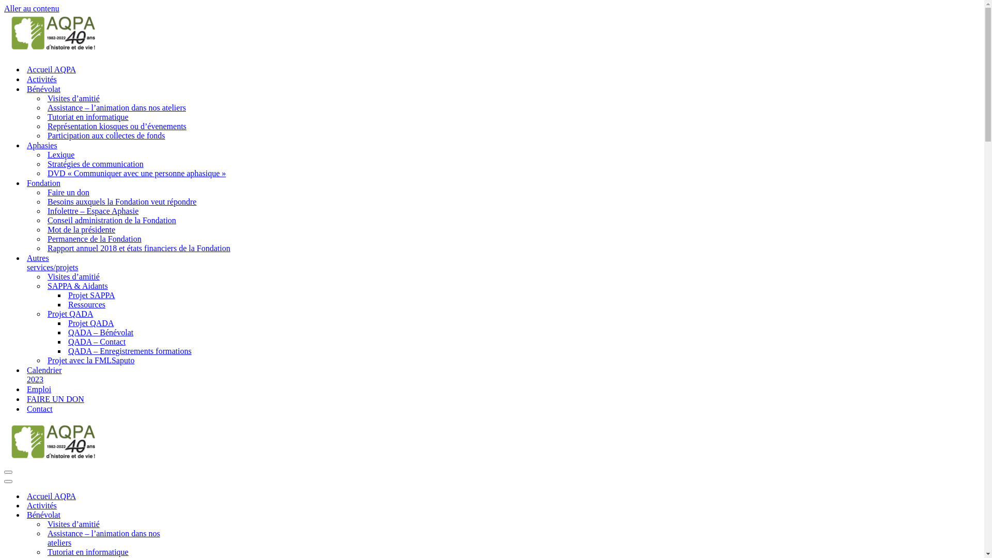 The height and width of the screenshot is (558, 992). What do you see at coordinates (88, 117) in the screenshot?
I see `Tutoriat en informatique` at bounding box center [88, 117].